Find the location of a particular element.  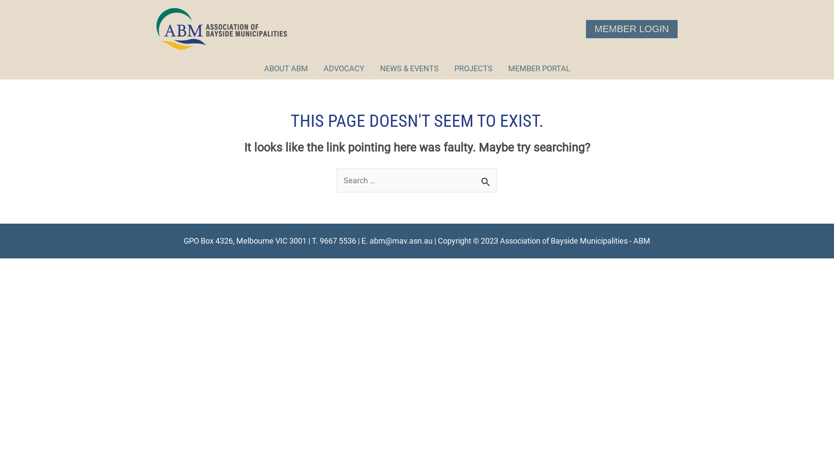

ADVOCACY is located at coordinates (344, 69).